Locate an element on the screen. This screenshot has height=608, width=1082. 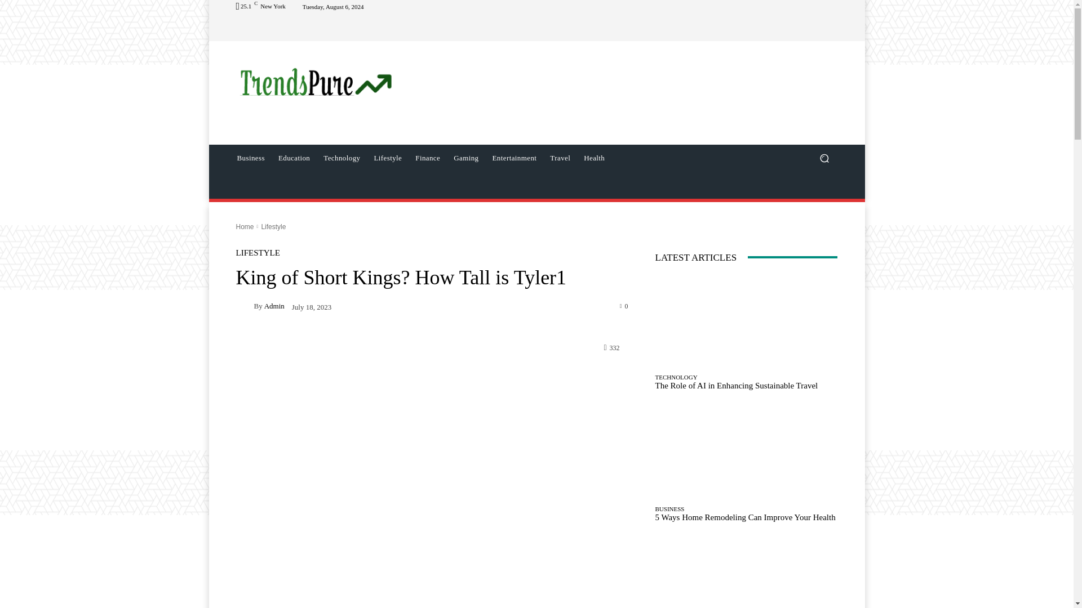
Finance is located at coordinates (427, 158).